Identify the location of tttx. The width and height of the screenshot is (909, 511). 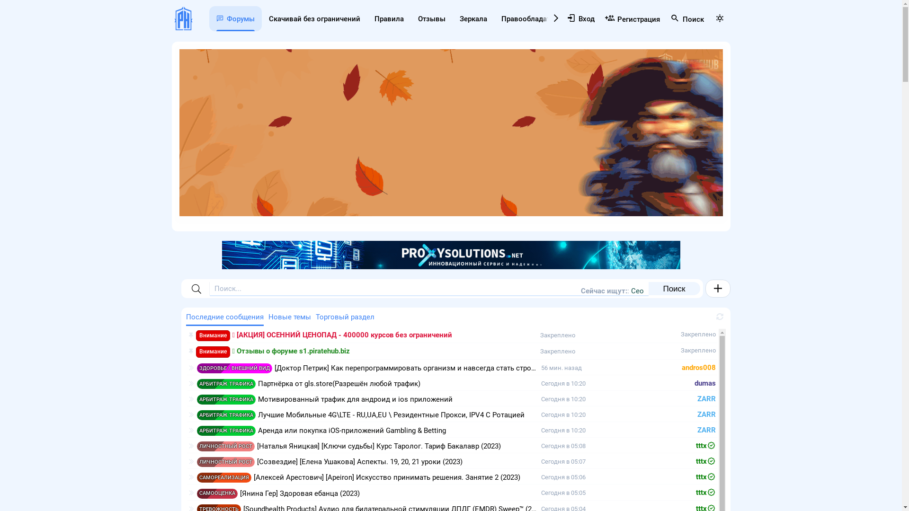
(706, 493).